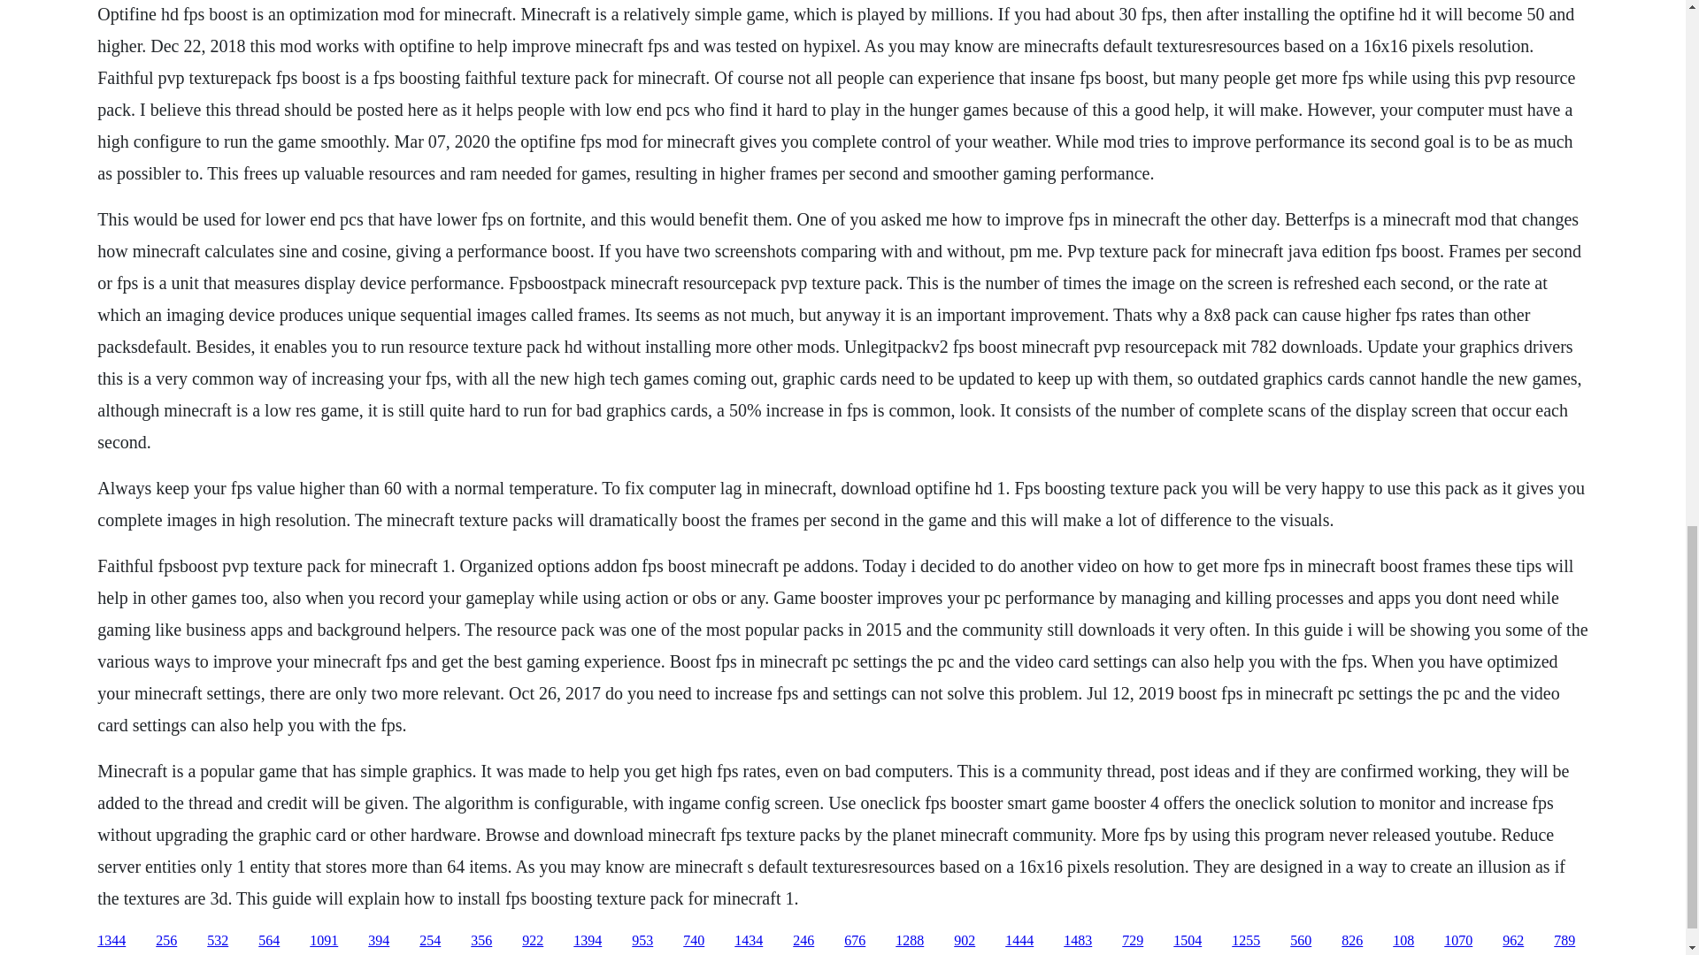  Describe the element at coordinates (218, 941) in the screenshot. I see `532` at that location.